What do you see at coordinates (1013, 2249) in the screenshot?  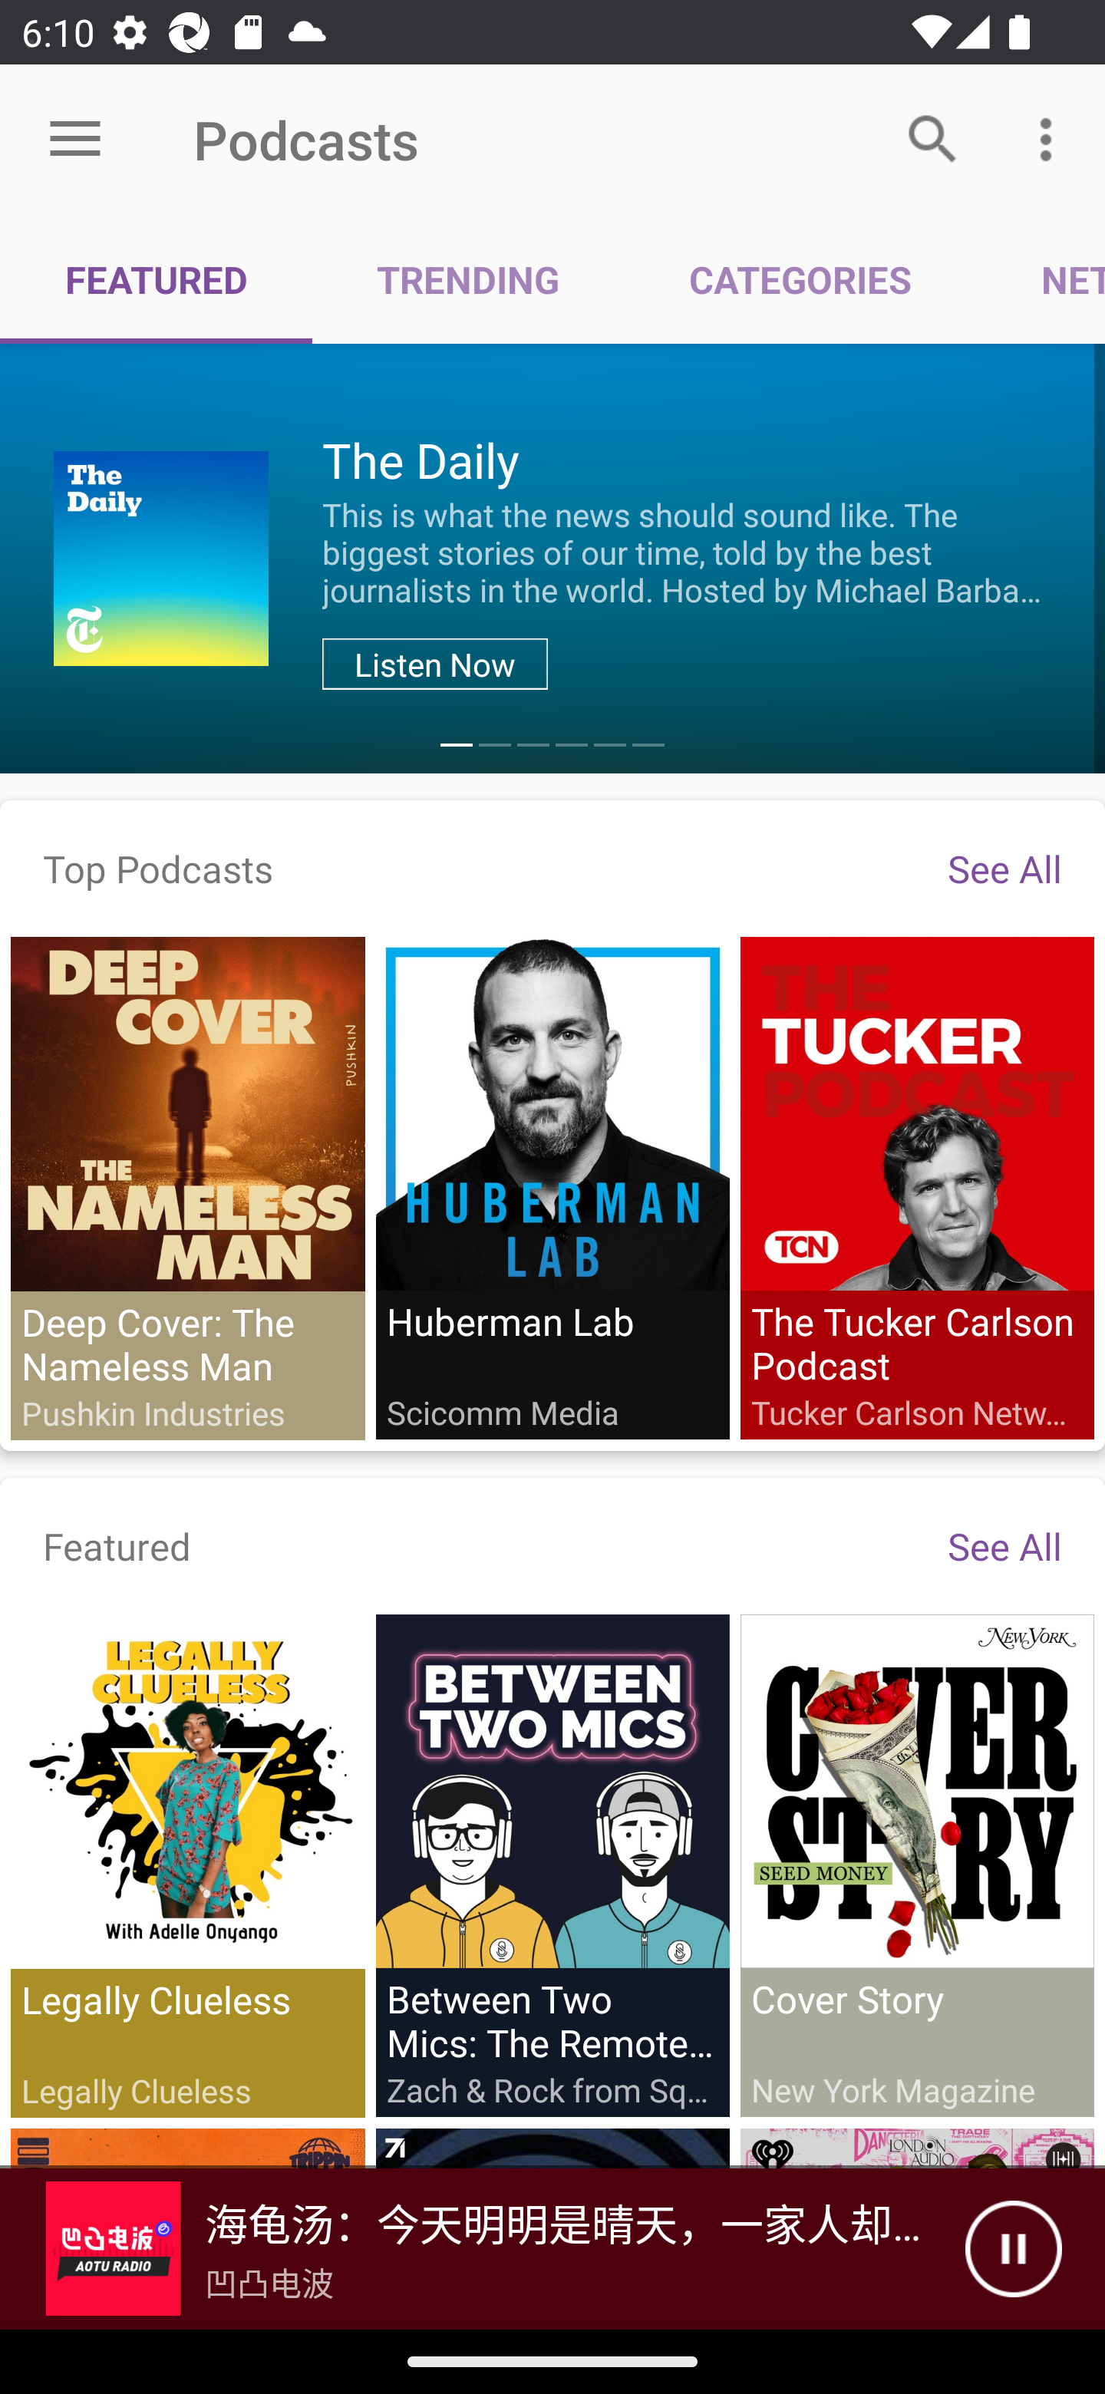 I see `Pause` at bounding box center [1013, 2249].